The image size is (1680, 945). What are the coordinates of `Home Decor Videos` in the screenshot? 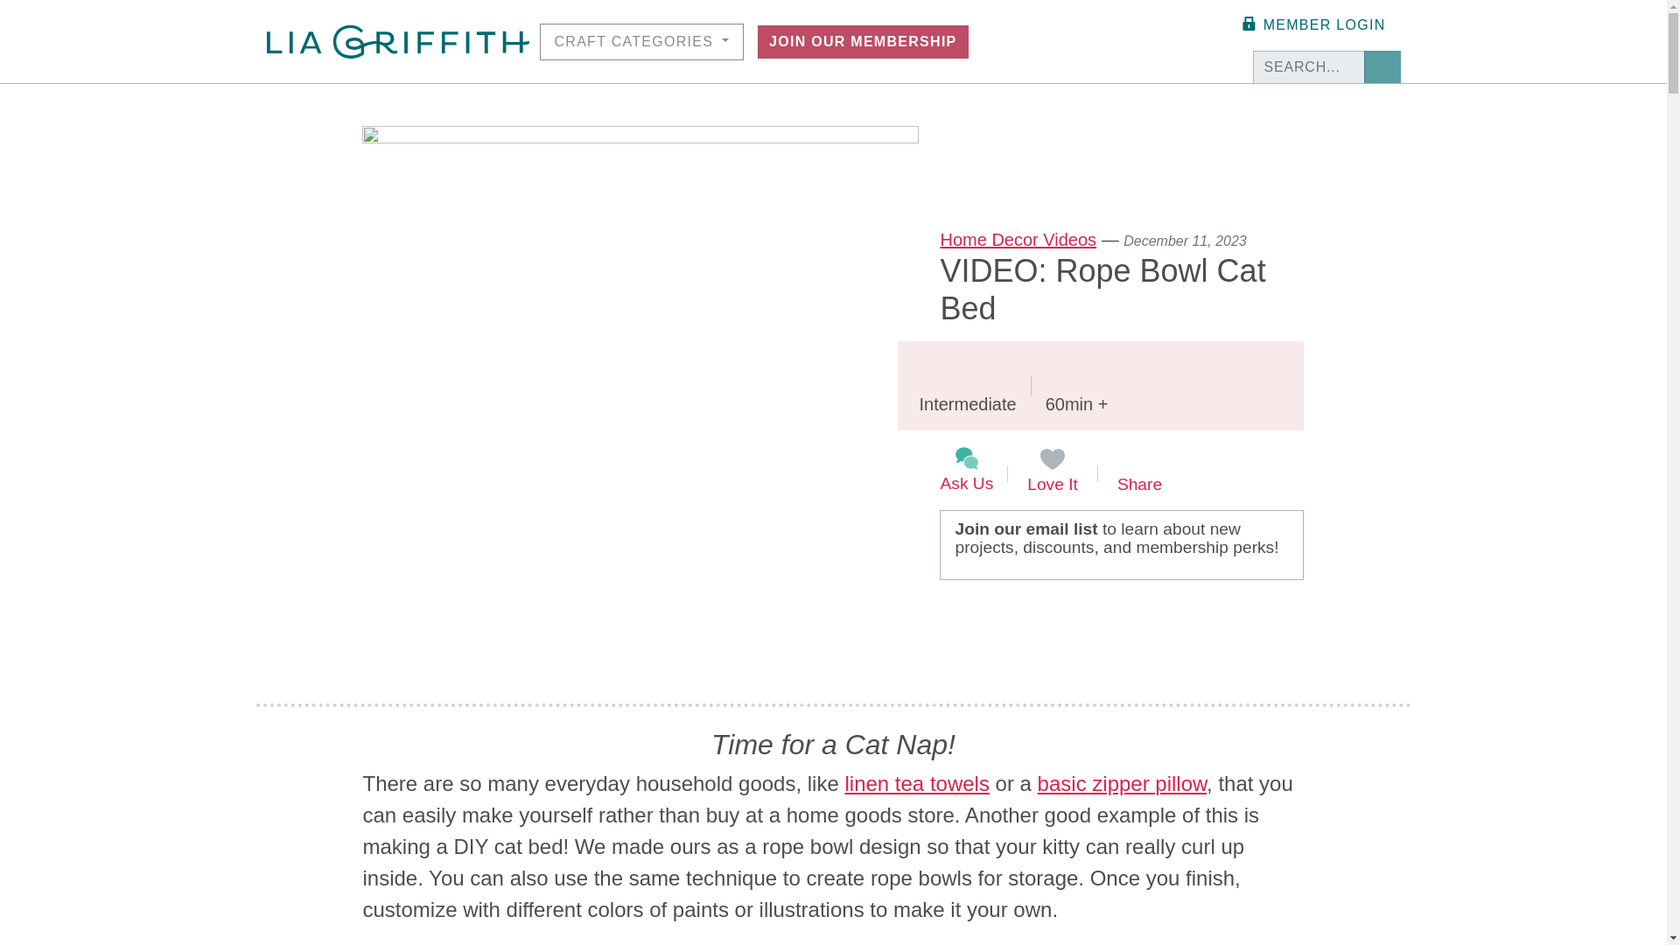 It's located at (1018, 240).